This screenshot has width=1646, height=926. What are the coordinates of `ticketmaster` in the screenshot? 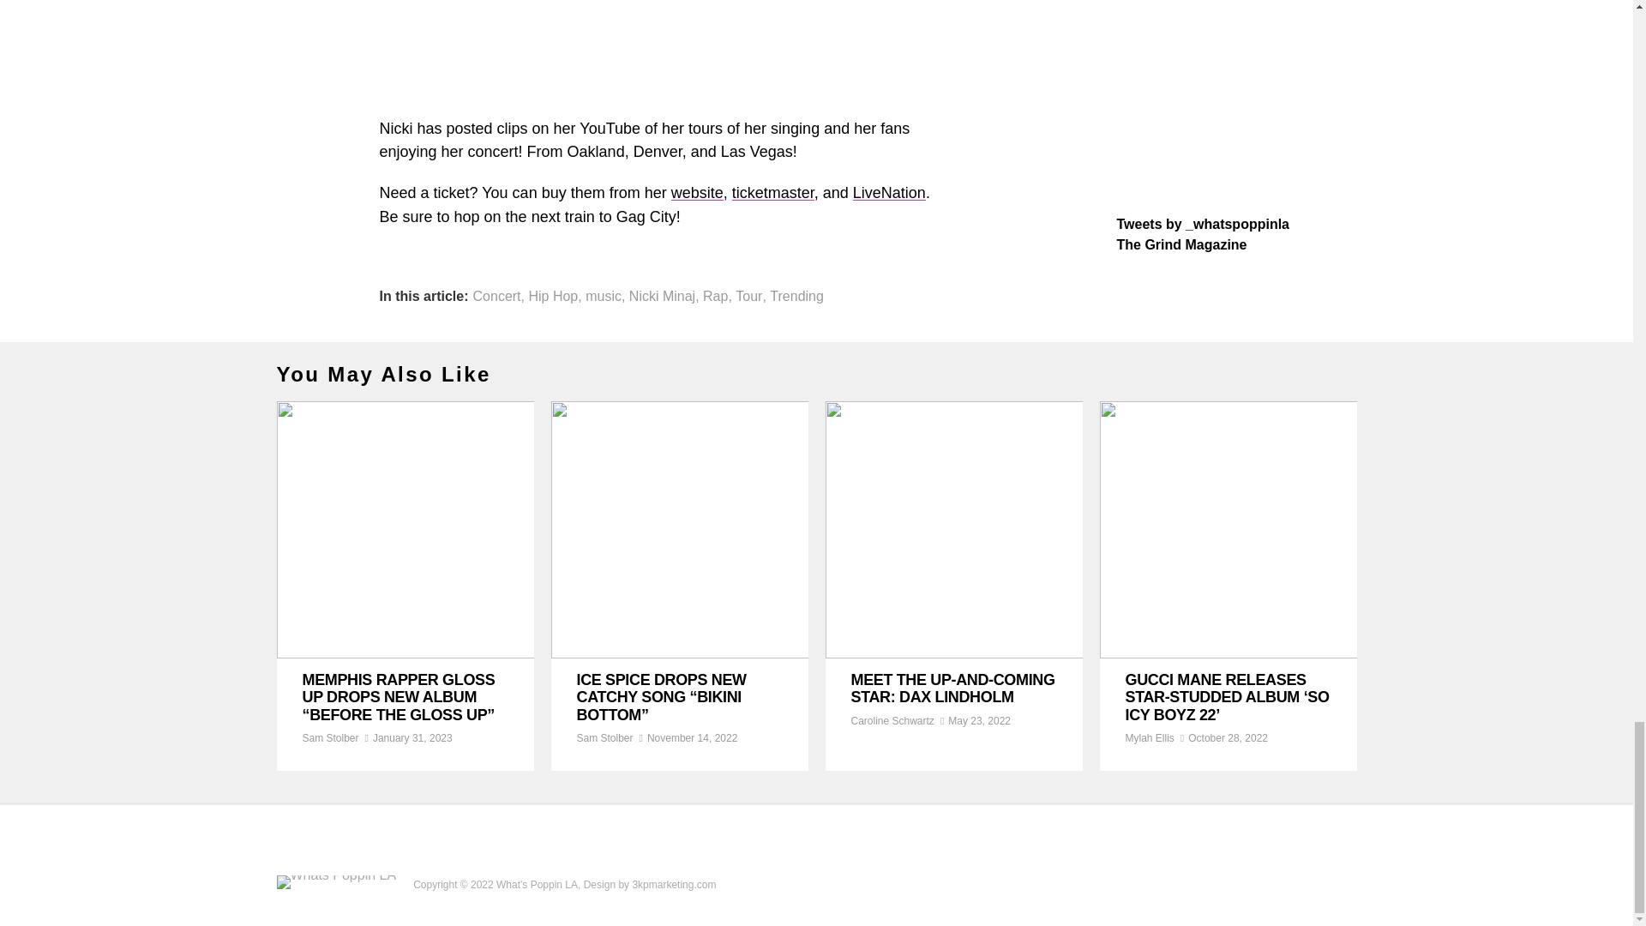 It's located at (773, 192).